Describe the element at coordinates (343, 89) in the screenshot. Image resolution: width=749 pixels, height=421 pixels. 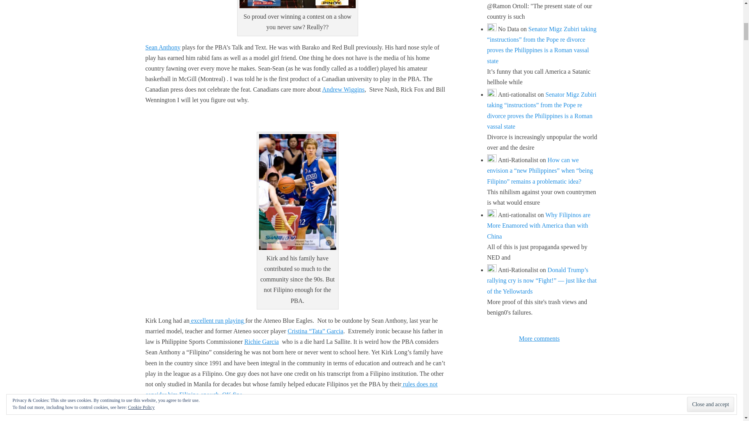
I see `Andrew Wiggins` at that location.